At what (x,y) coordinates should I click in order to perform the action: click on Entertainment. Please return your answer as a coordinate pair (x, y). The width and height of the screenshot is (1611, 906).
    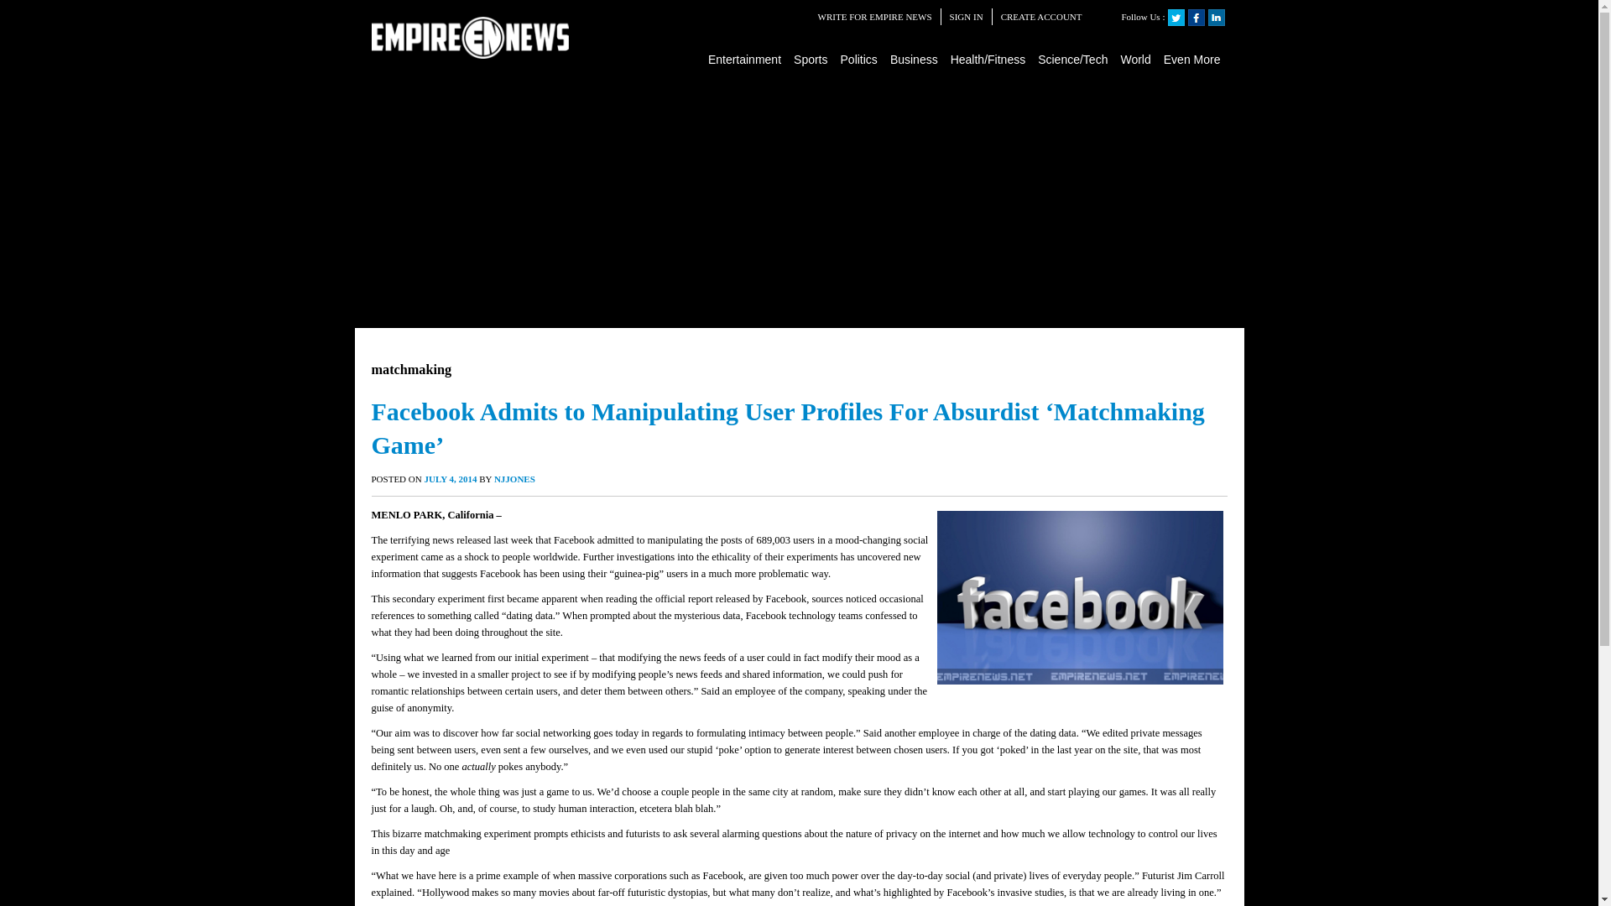
    Looking at the image, I should click on (745, 59).